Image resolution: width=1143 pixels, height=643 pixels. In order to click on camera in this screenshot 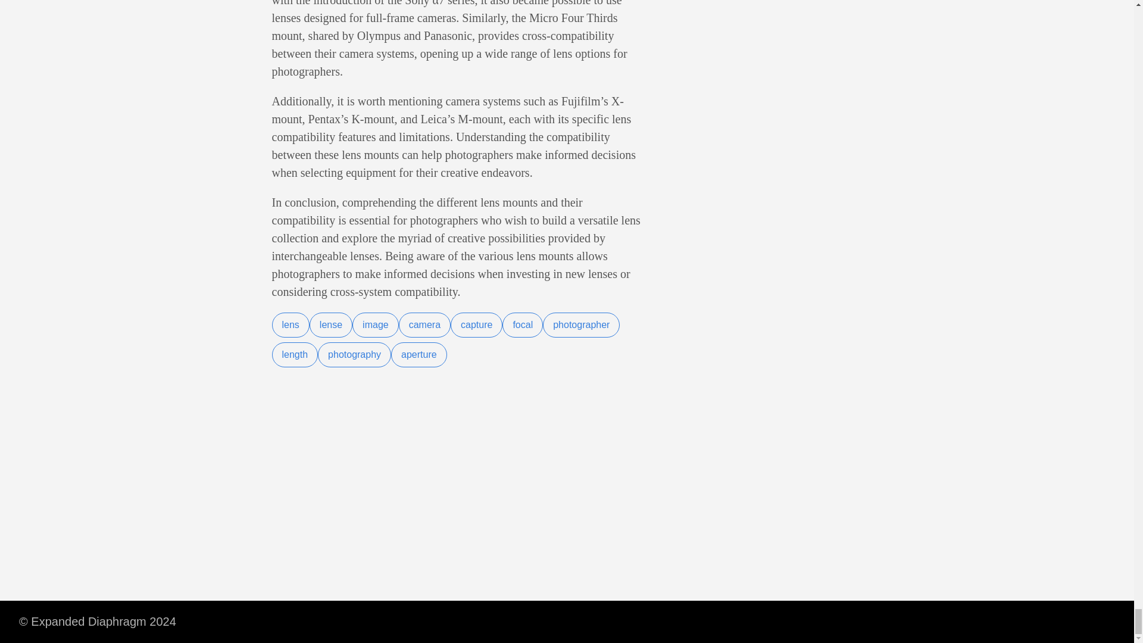, I will do `click(424, 325)`.